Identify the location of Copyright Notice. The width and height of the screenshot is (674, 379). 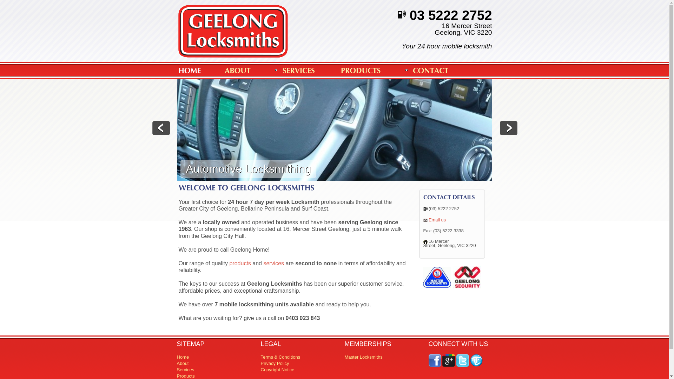
(277, 370).